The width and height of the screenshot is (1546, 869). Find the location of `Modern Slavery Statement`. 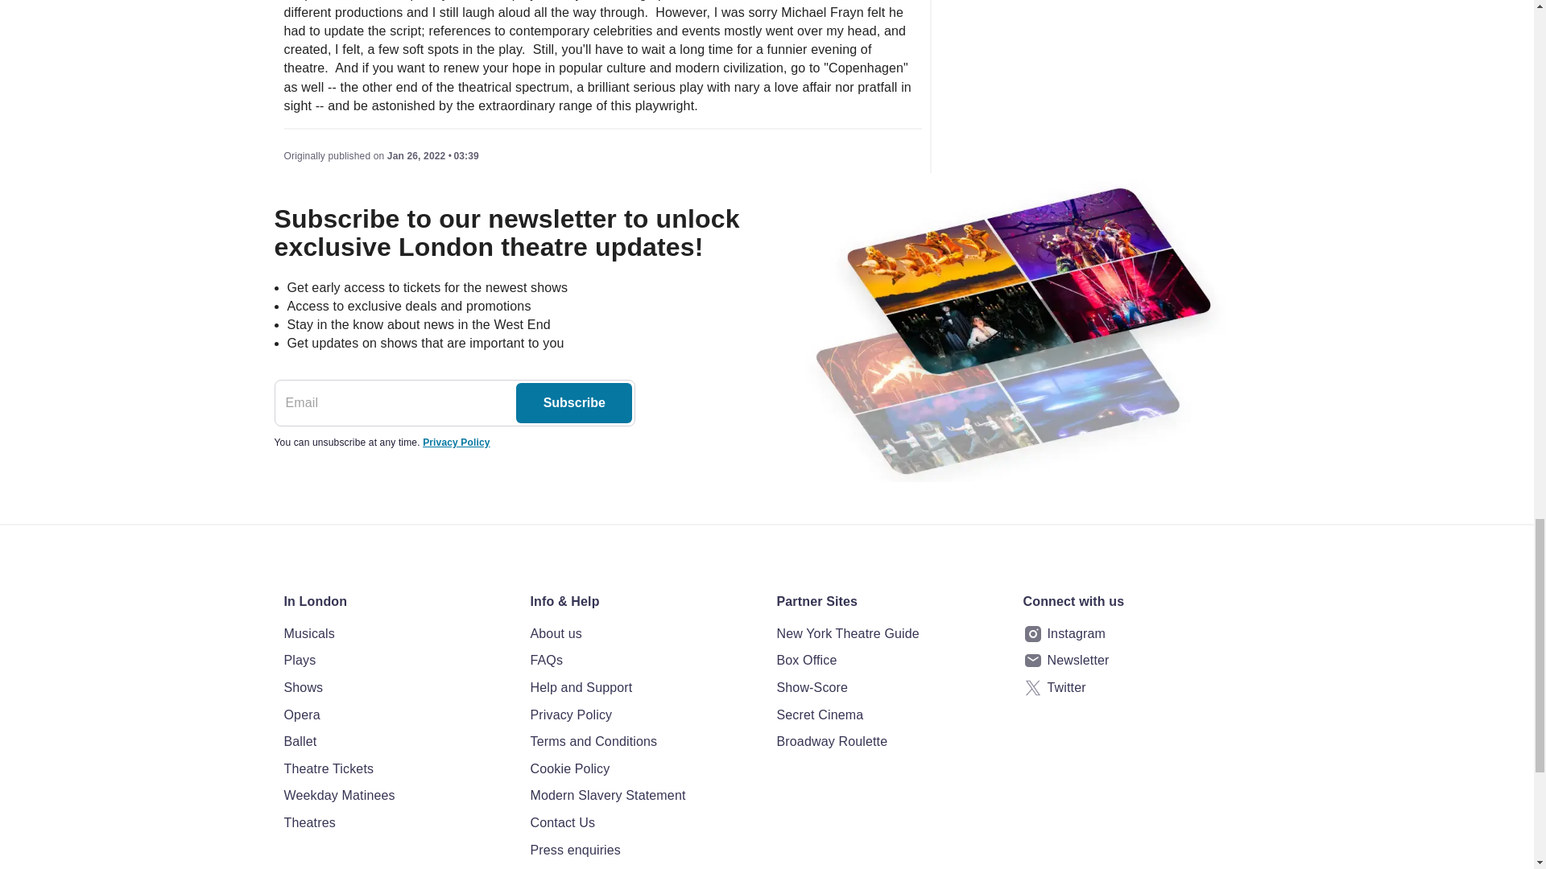

Modern Slavery Statement is located at coordinates (643, 796).